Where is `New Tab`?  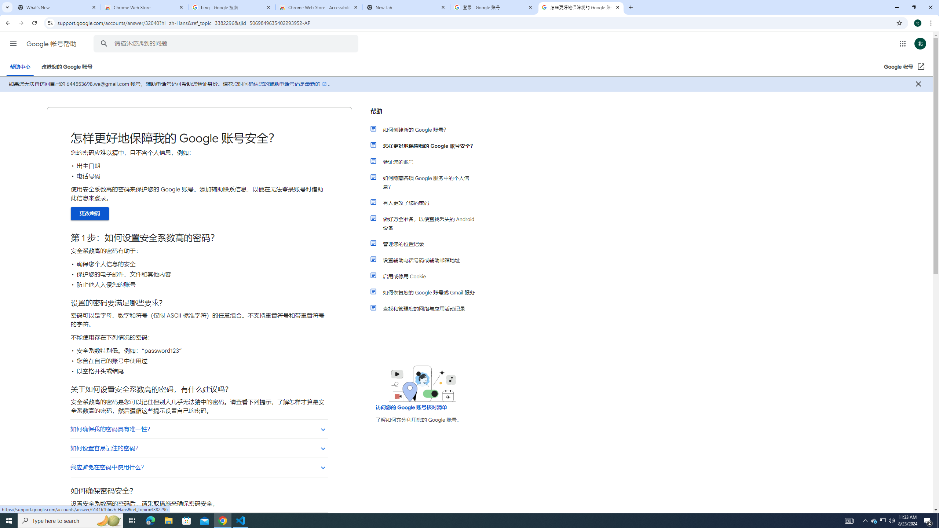
New Tab is located at coordinates (406, 7).